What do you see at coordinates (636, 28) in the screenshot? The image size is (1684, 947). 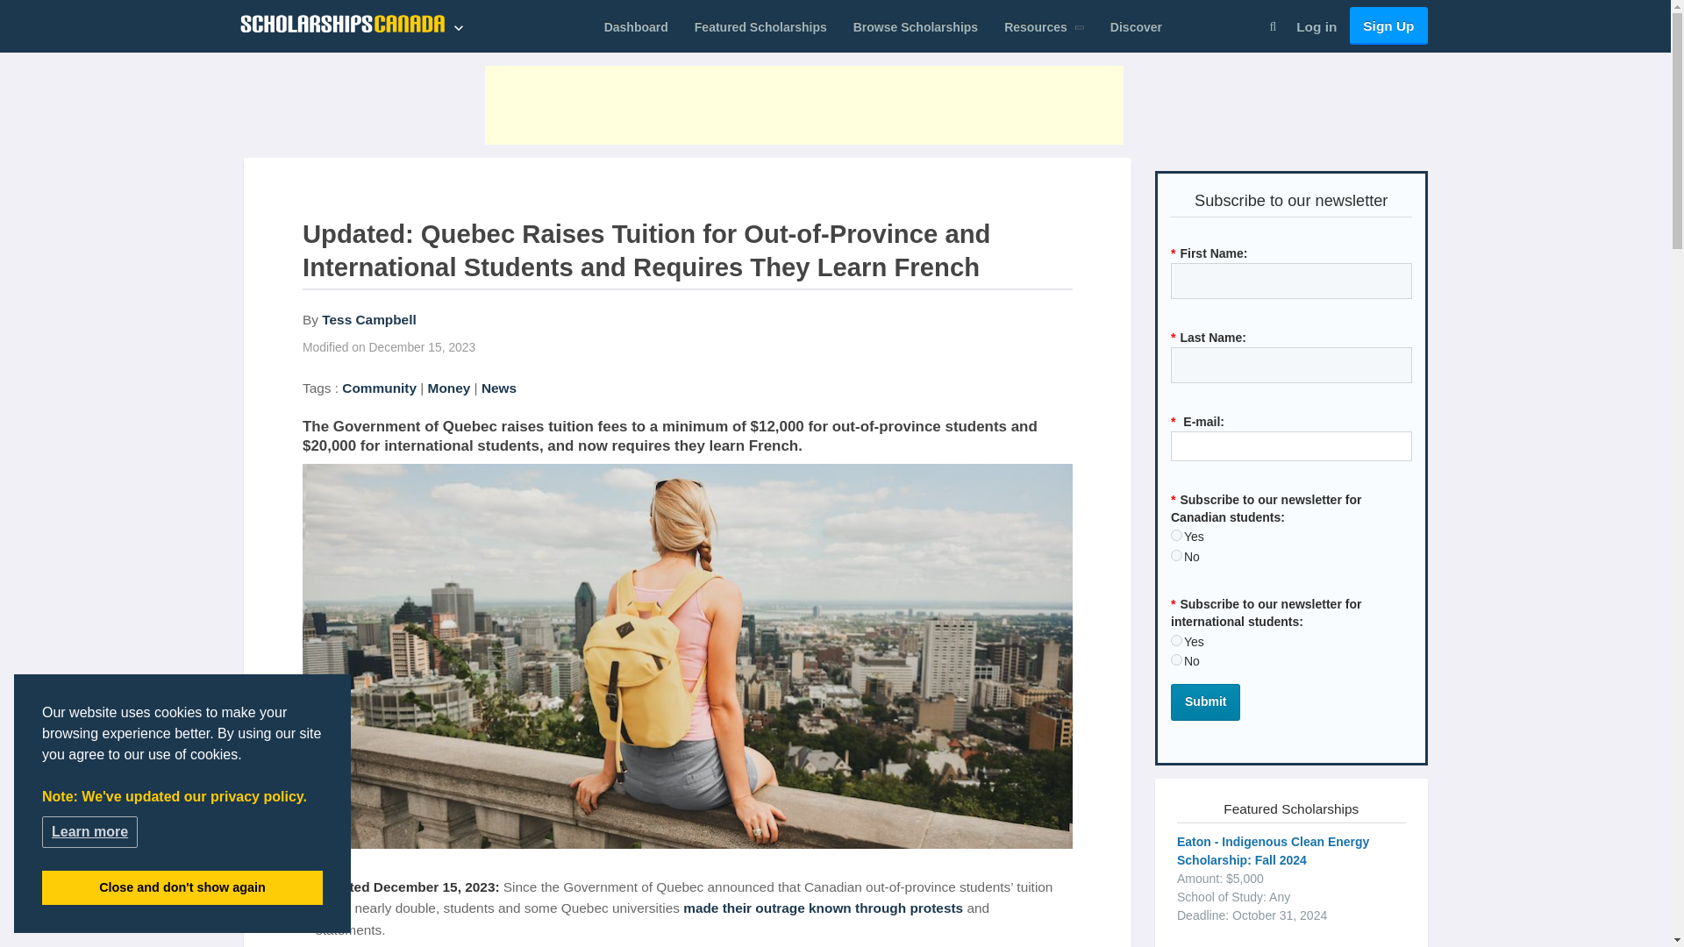 I see `Dashboard` at bounding box center [636, 28].